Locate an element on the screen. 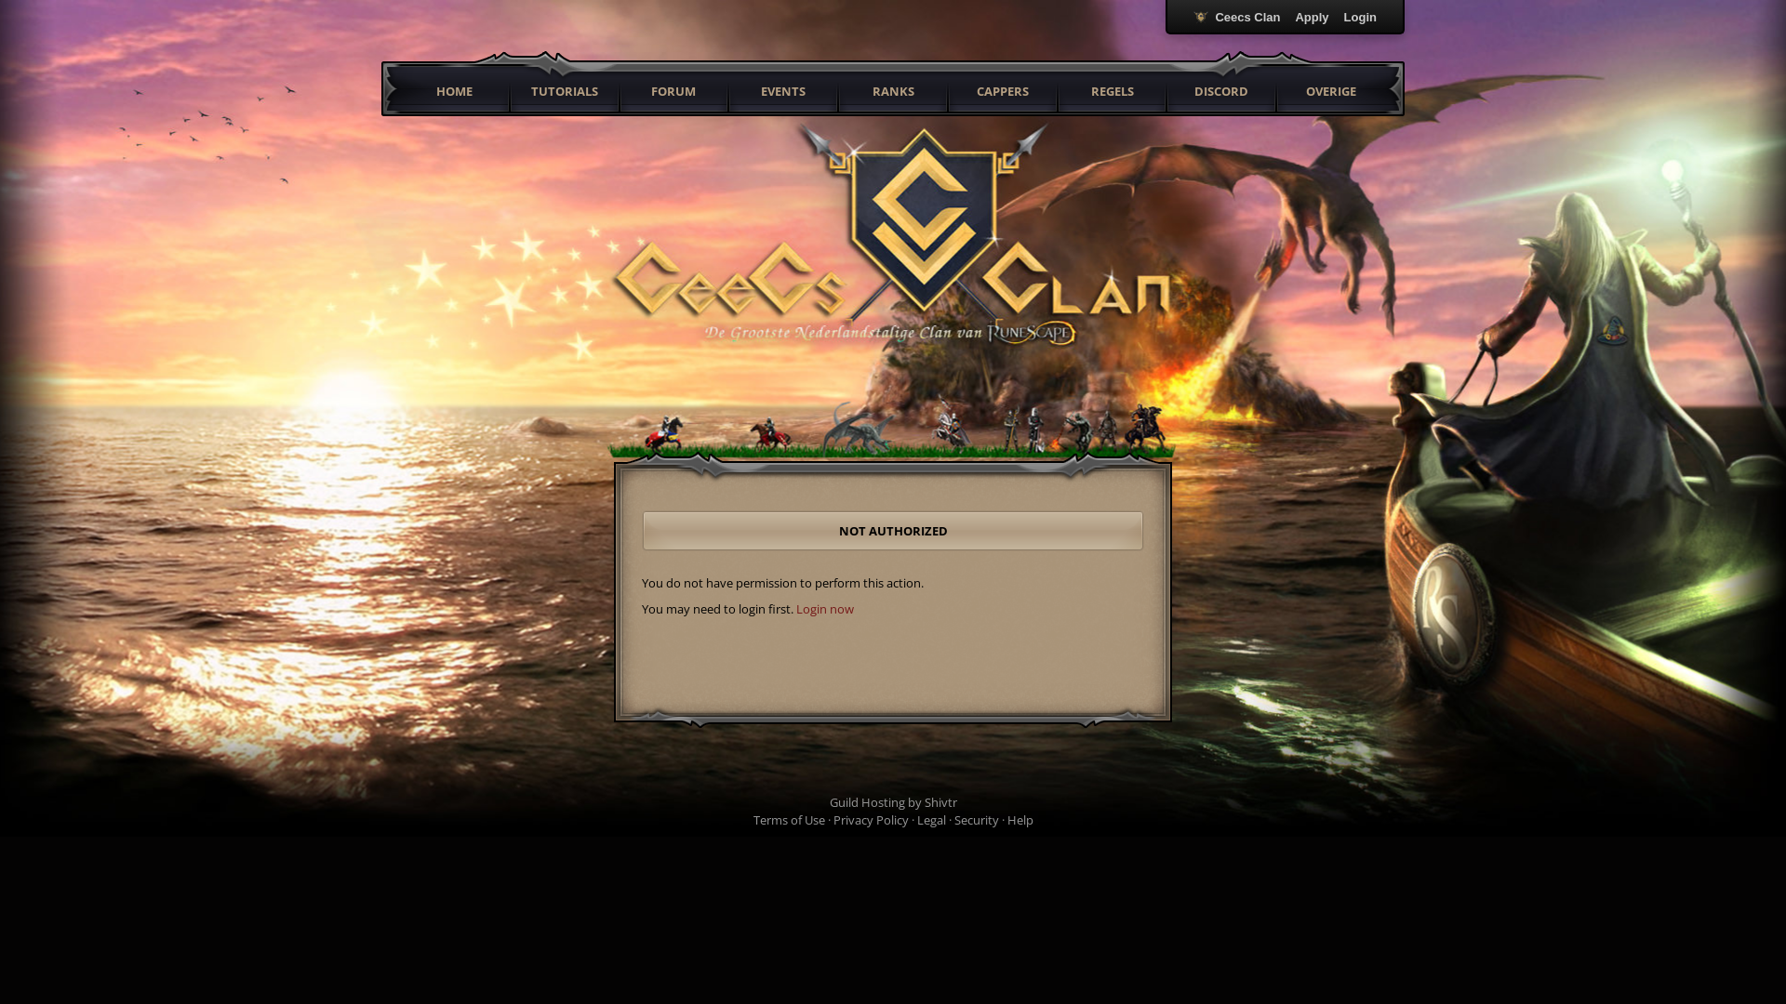  REGELS is located at coordinates (1113, 91).